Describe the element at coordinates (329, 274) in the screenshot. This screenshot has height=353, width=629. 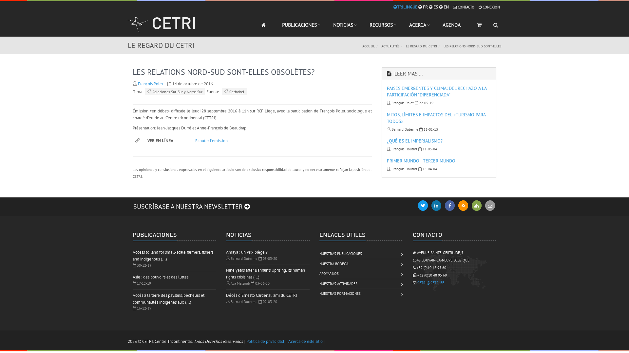
I see `APOYARNOS` at that location.